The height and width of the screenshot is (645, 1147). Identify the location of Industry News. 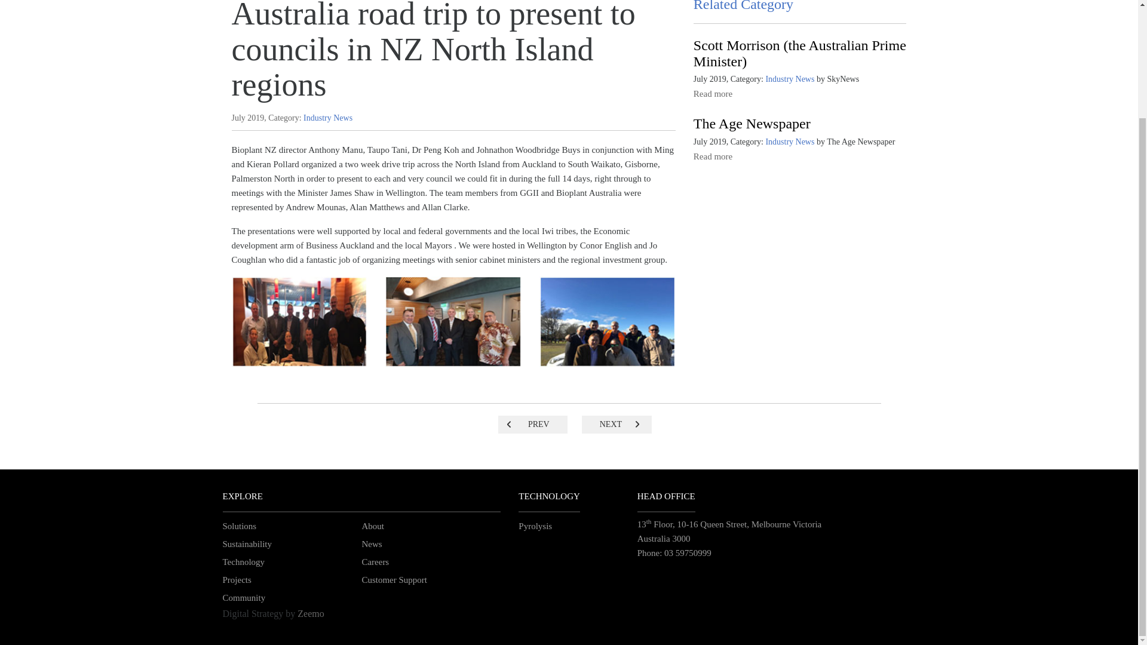
(790, 142).